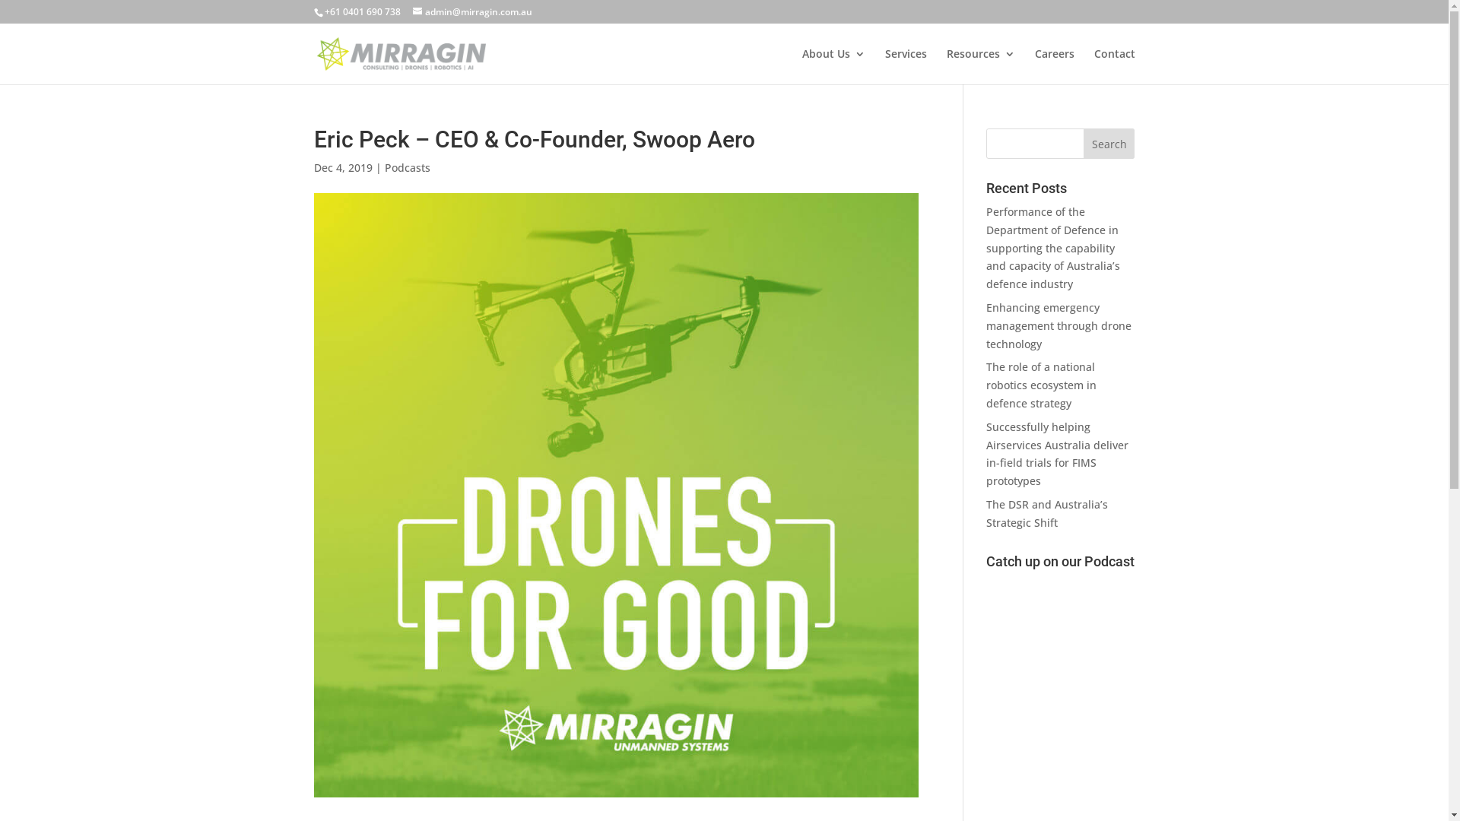 The width and height of the screenshot is (1460, 821). I want to click on Services, so click(906, 67).